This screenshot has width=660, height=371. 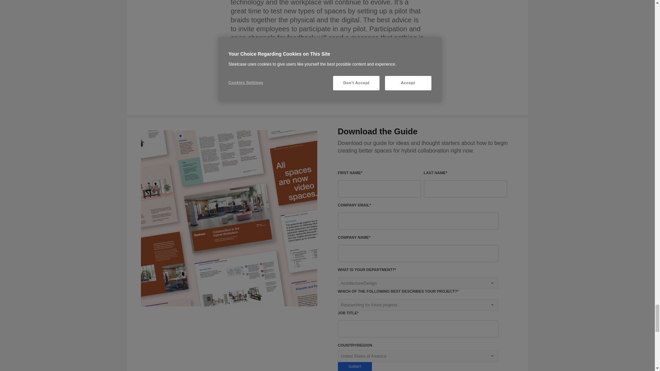 What do you see at coordinates (355, 367) in the screenshot?
I see `Submit` at bounding box center [355, 367].